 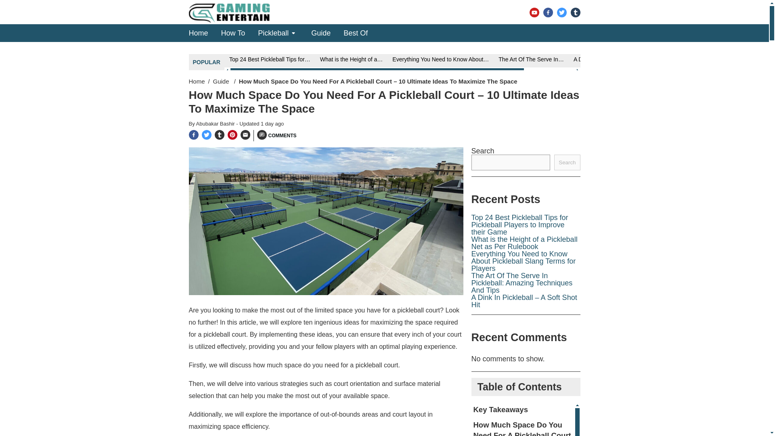 What do you see at coordinates (216, 124) in the screenshot?
I see `Abubakar Bashir` at bounding box center [216, 124].